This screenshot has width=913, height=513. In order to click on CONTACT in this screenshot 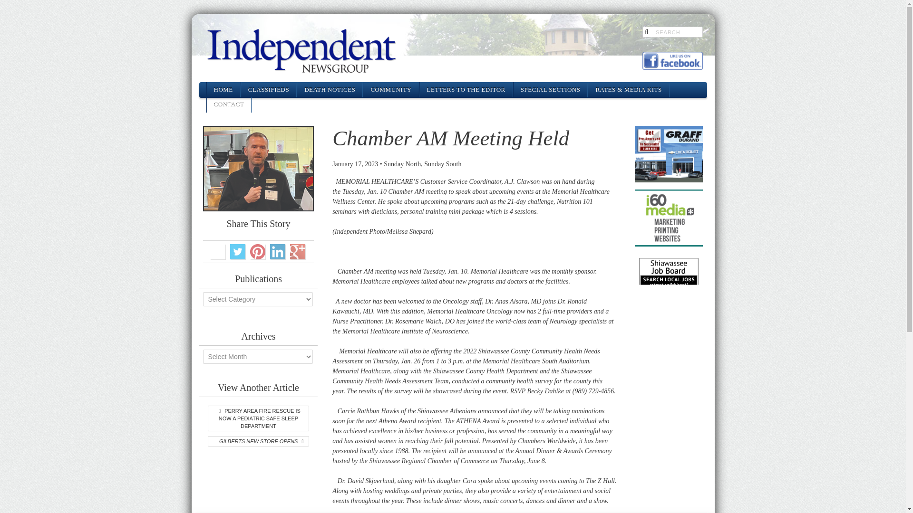, I will do `click(228, 104)`.